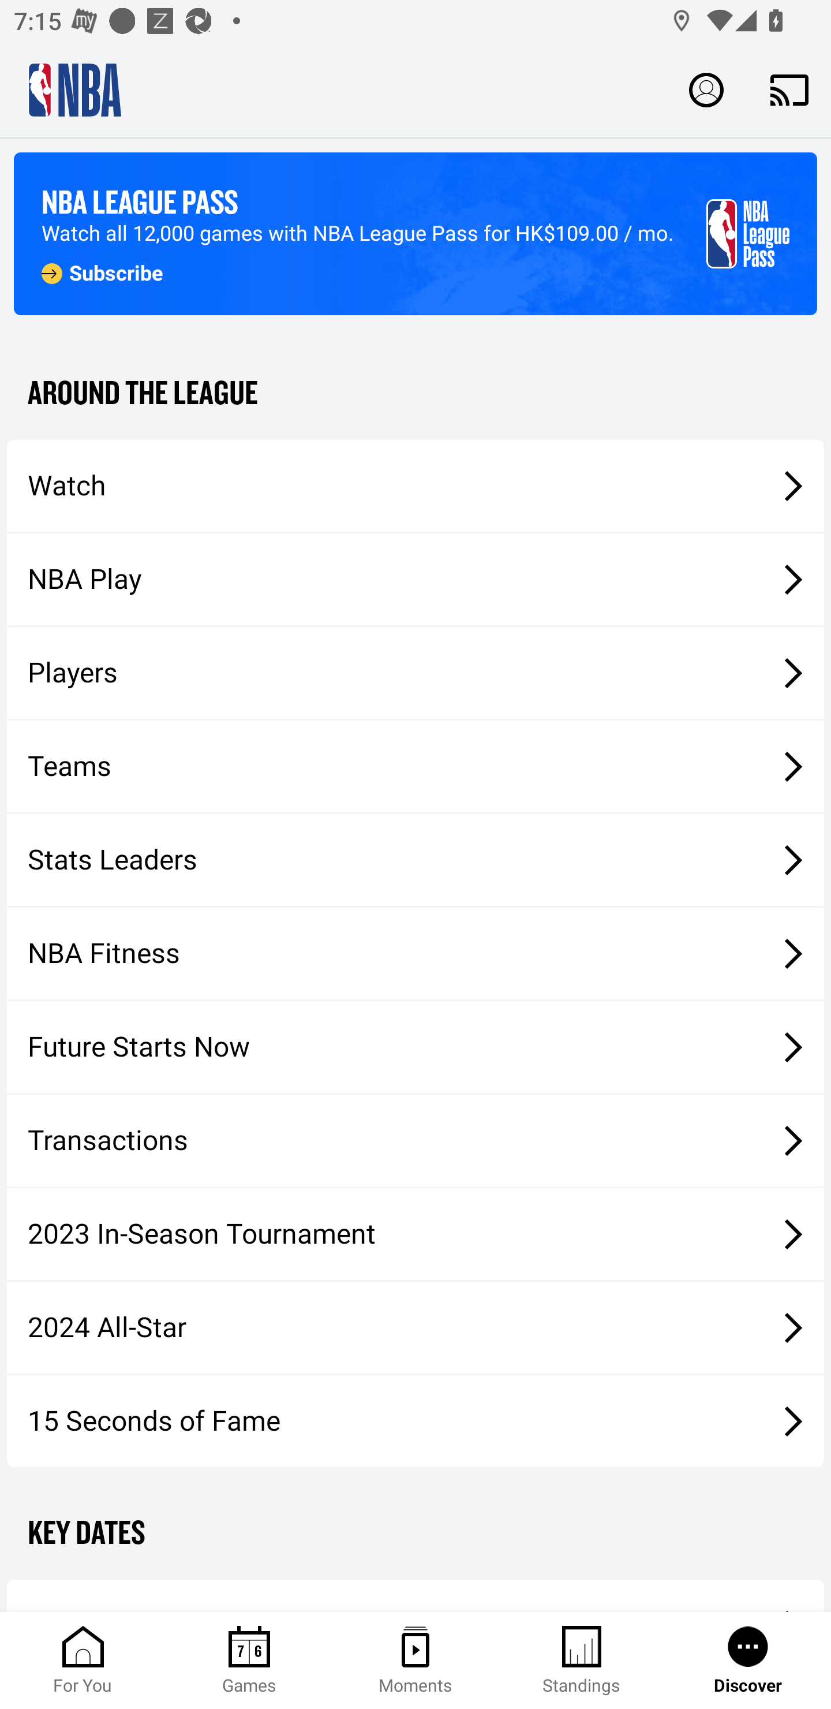  Describe the element at coordinates (415, 579) in the screenshot. I see `NBA Play` at that location.